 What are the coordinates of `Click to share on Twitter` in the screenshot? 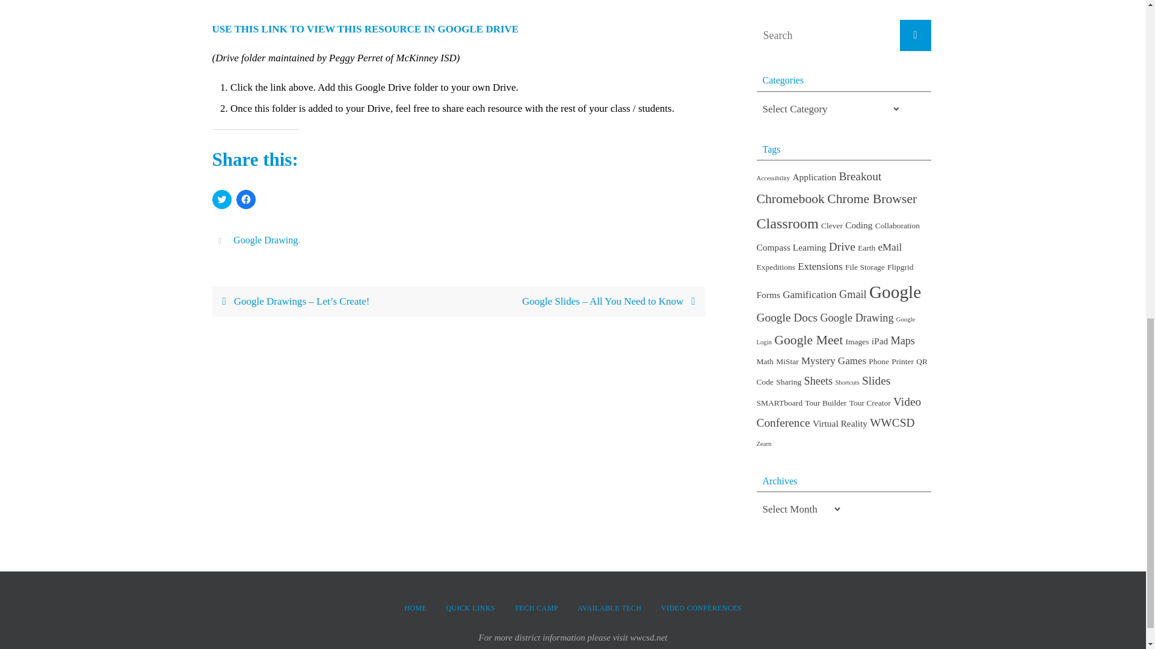 It's located at (221, 200).